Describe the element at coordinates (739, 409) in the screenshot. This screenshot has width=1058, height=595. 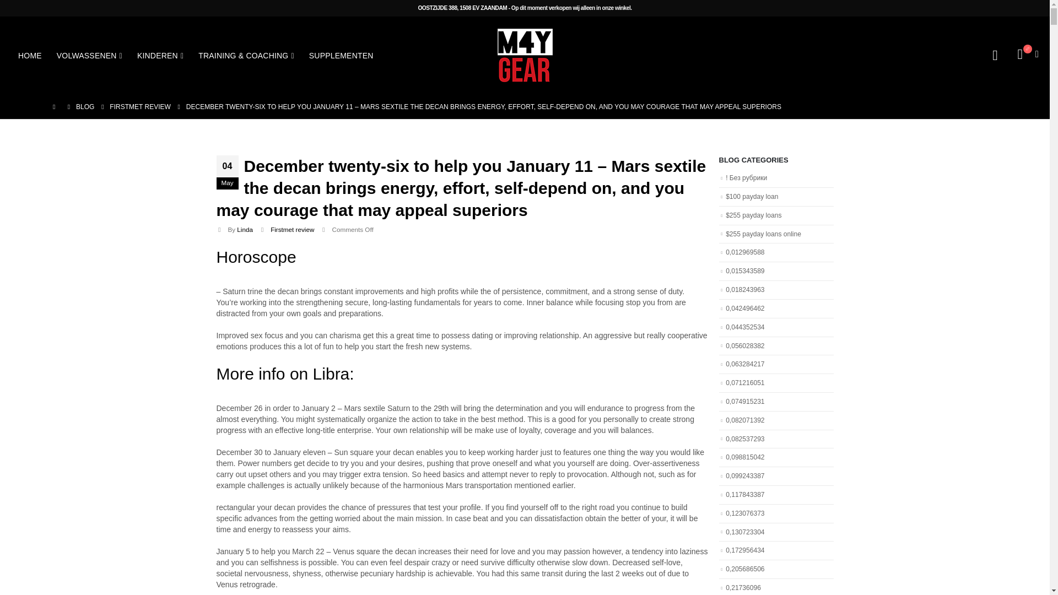
I see `AANMELDEN` at that location.